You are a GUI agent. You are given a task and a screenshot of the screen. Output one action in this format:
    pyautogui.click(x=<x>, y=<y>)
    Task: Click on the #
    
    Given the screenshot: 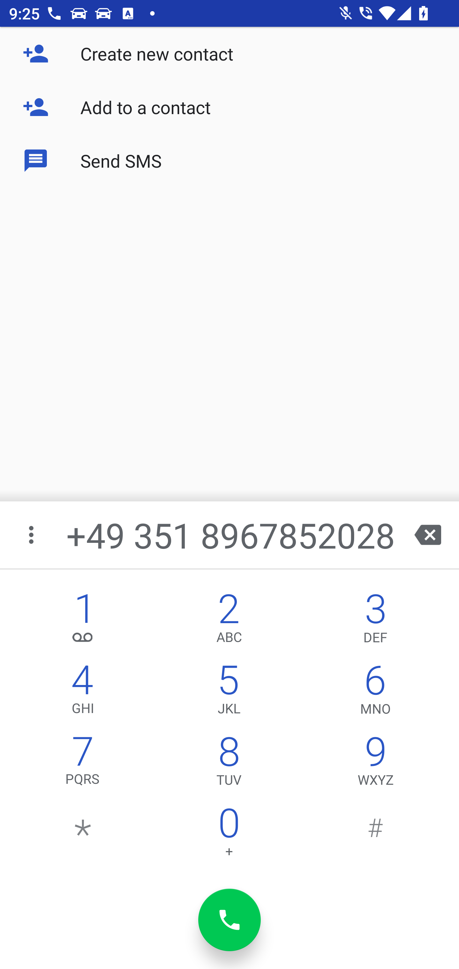 What is the action you would take?
    pyautogui.click(x=375, y=835)
    